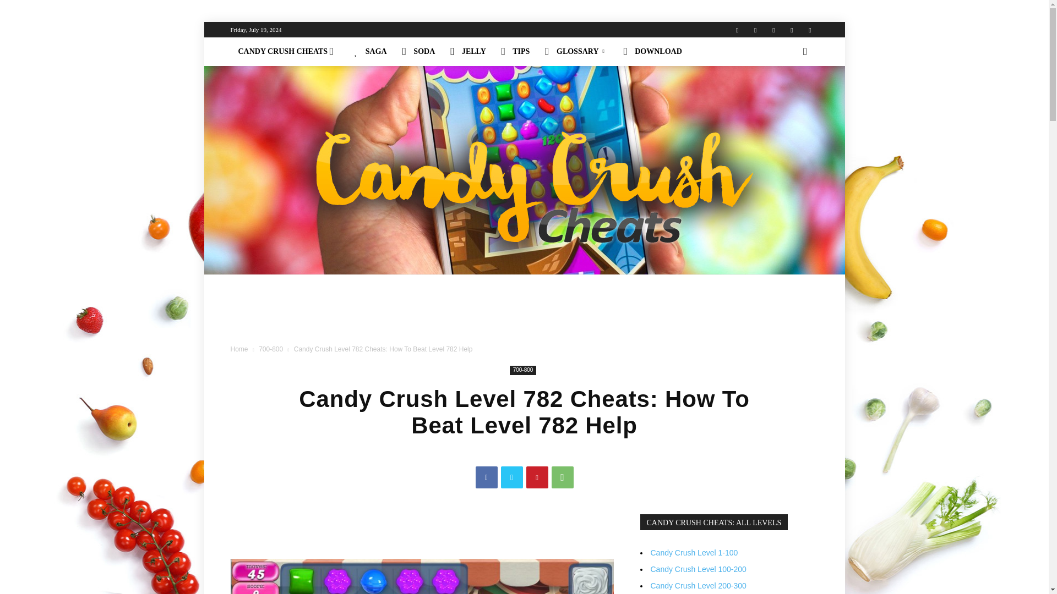 The width and height of the screenshot is (1057, 594). I want to click on TIPS, so click(515, 52).